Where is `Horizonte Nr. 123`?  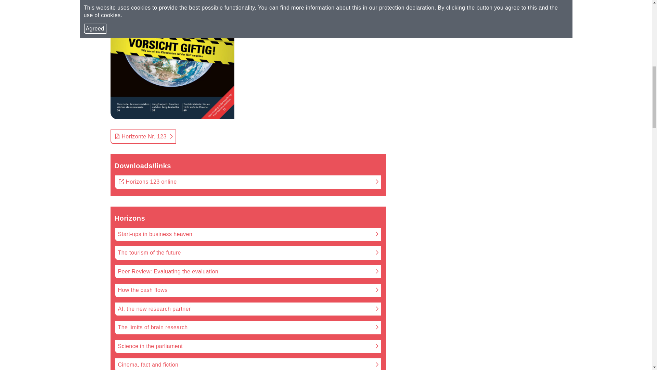 Horizonte Nr. 123 is located at coordinates (172, 60).